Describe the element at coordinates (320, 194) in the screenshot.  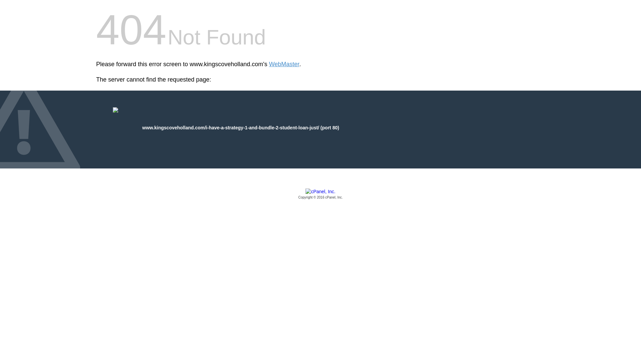
I see `cPanel, Inc.` at that location.